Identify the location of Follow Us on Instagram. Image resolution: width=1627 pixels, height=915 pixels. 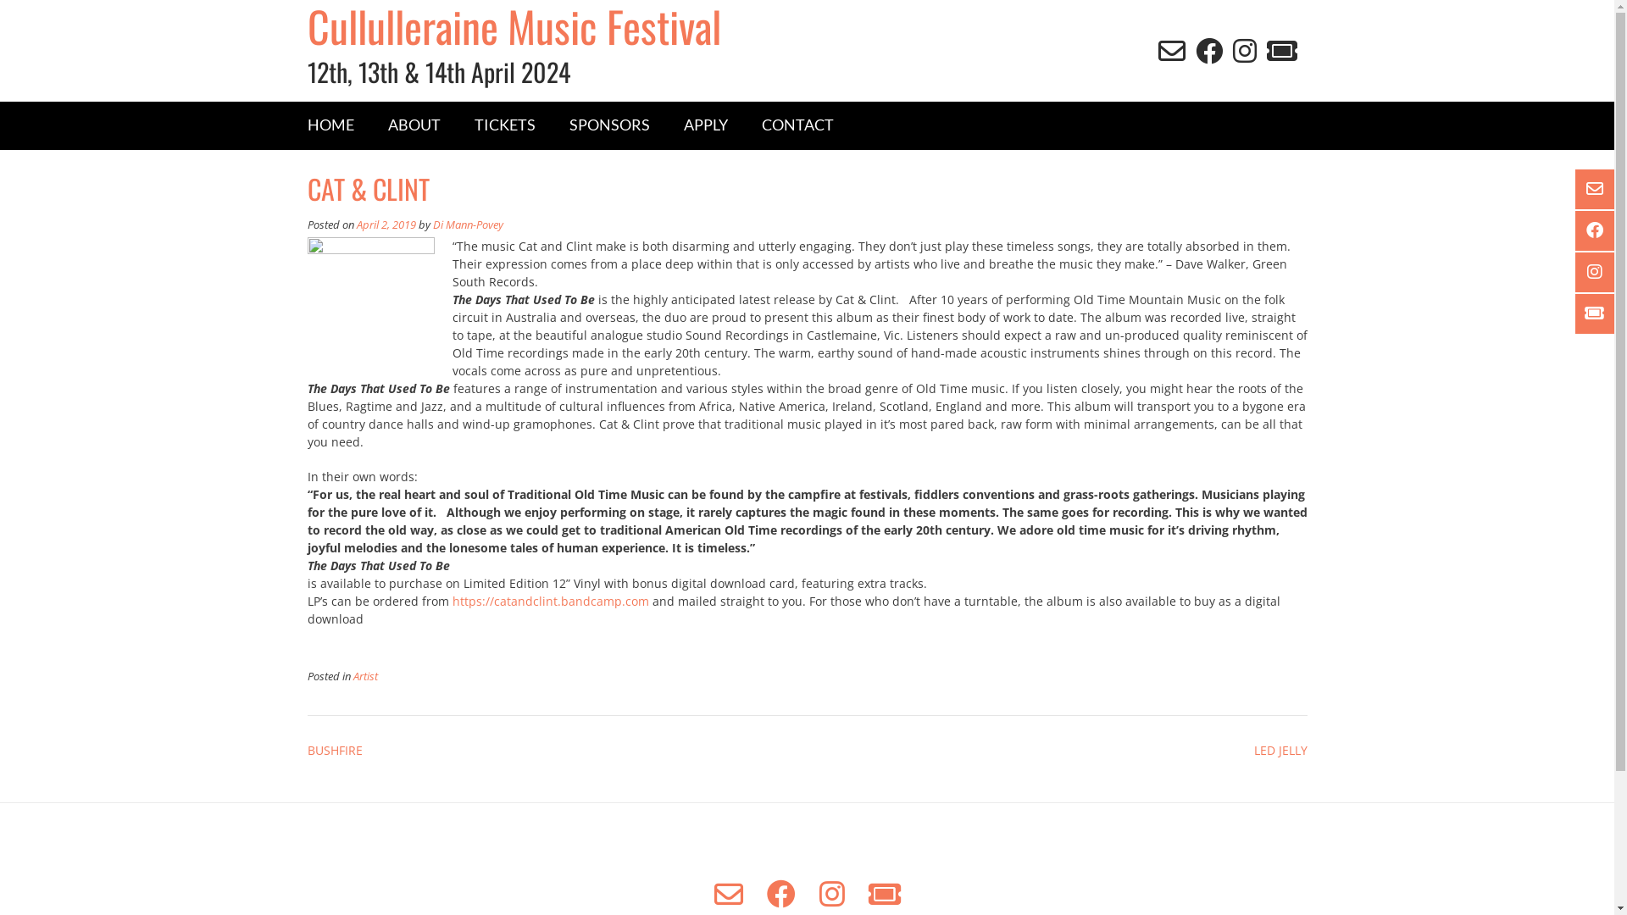
(1244, 51).